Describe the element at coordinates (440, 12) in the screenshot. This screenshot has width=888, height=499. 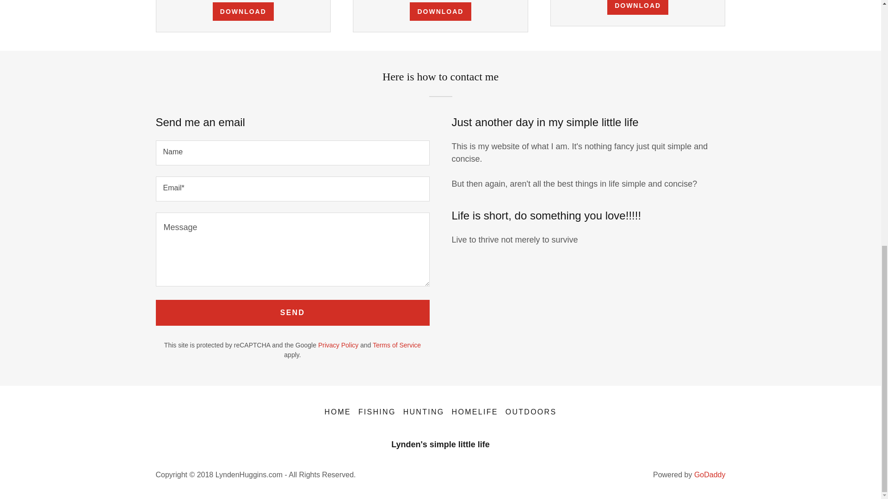
I see `DOWNLOAD` at that location.